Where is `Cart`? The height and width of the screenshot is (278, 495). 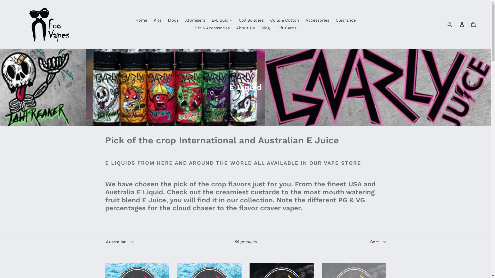
Cart is located at coordinates (474, 24).